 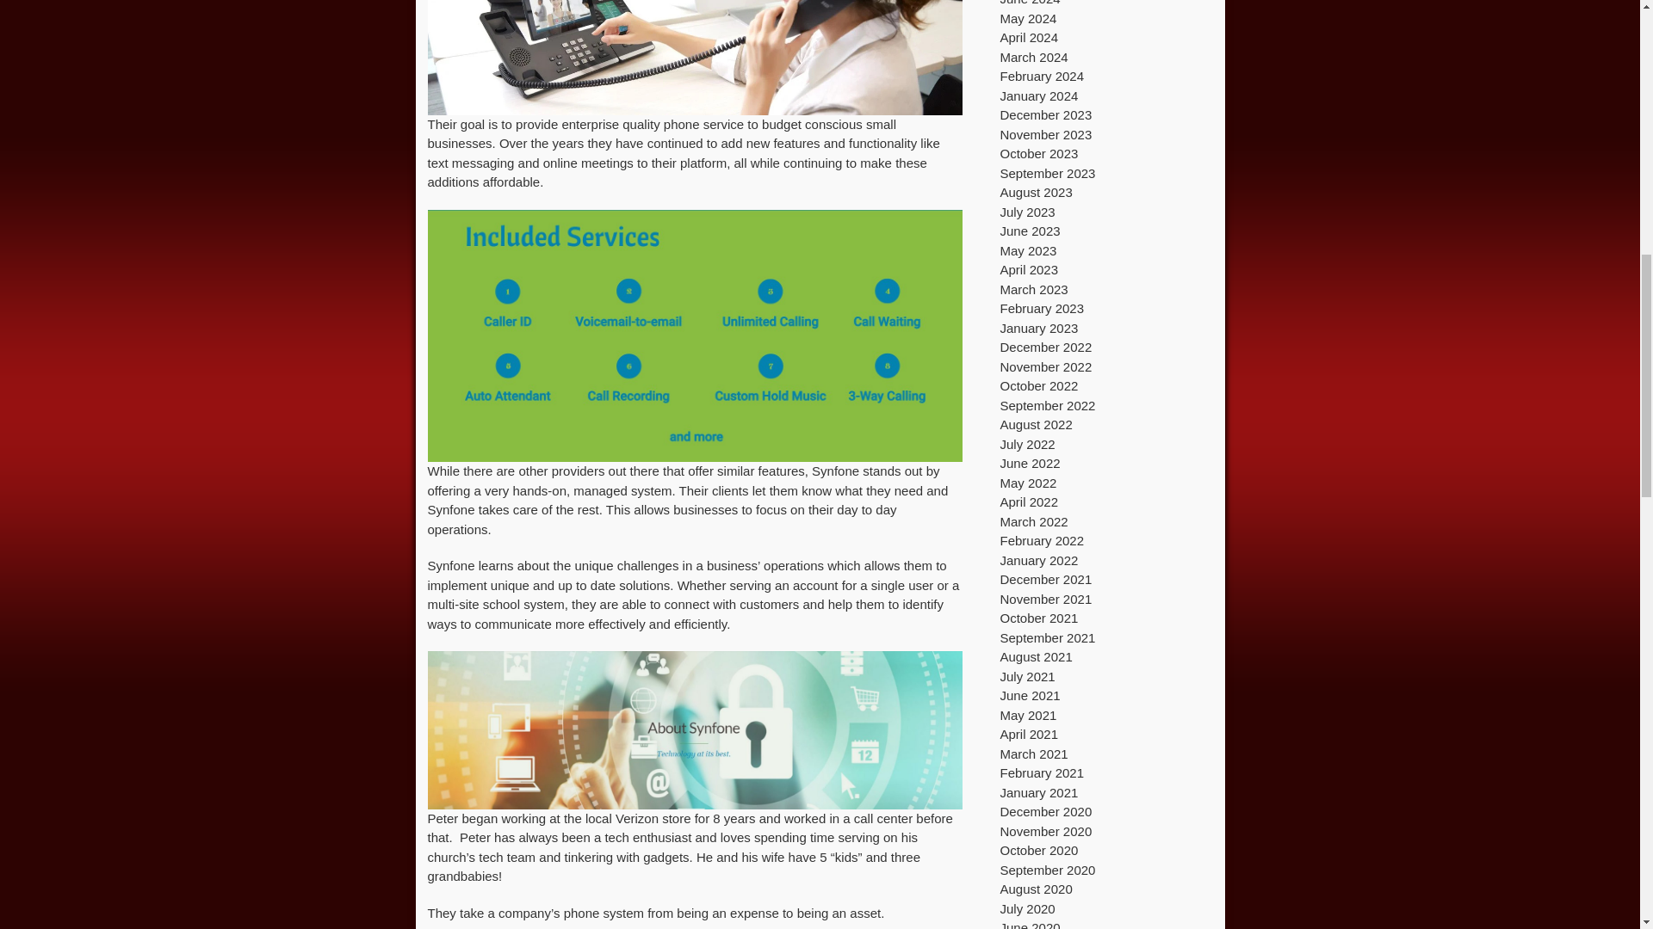 What do you see at coordinates (1028, 249) in the screenshot?
I see `May 2023` at bounding box center [1028, 249].